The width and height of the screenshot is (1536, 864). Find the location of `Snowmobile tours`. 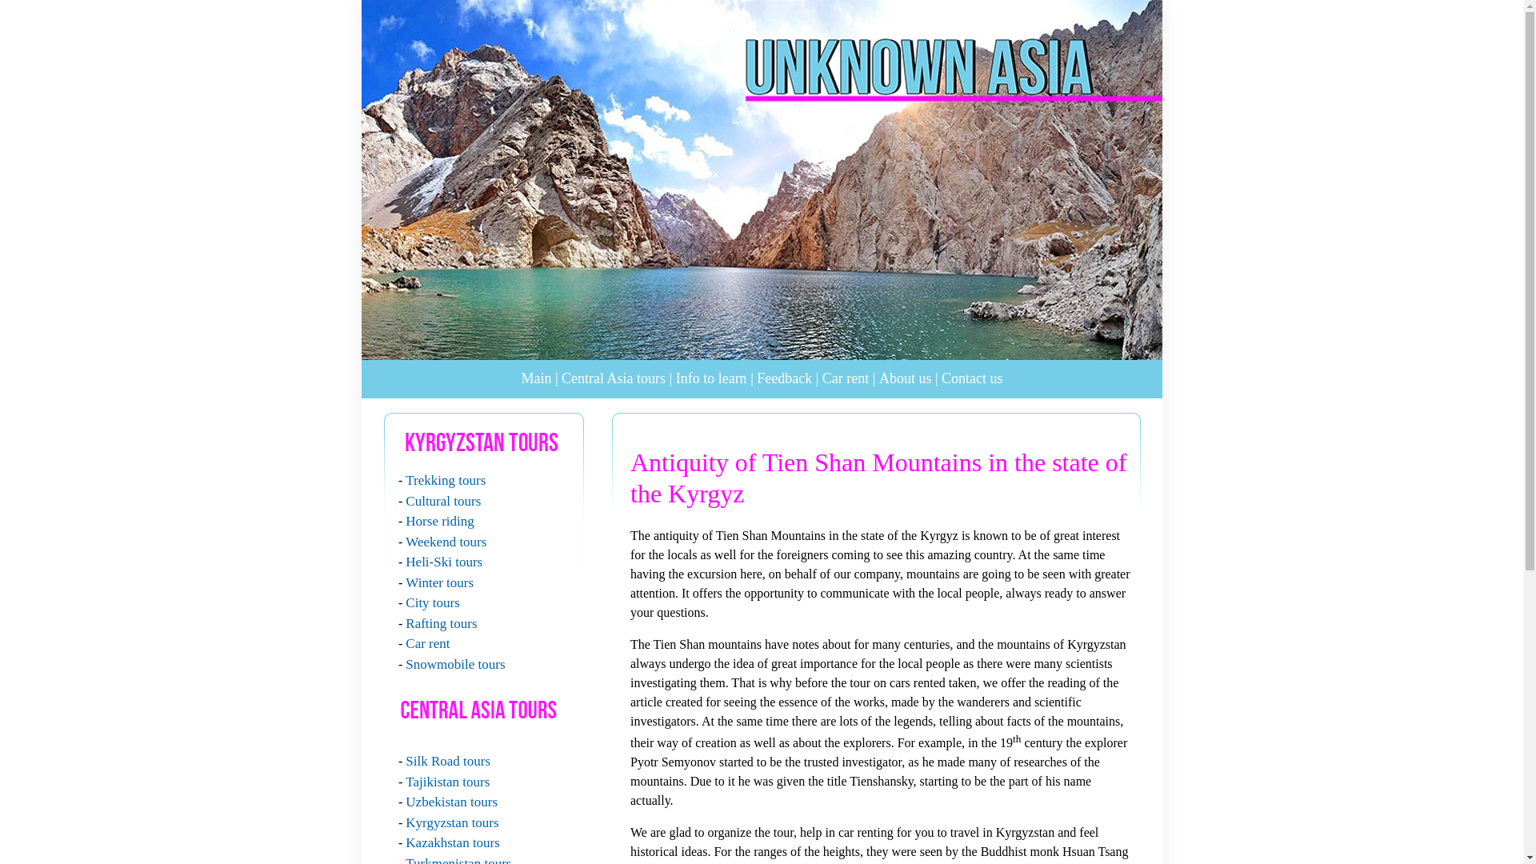

Snowmobile tours is located at coordinates (454, 663).